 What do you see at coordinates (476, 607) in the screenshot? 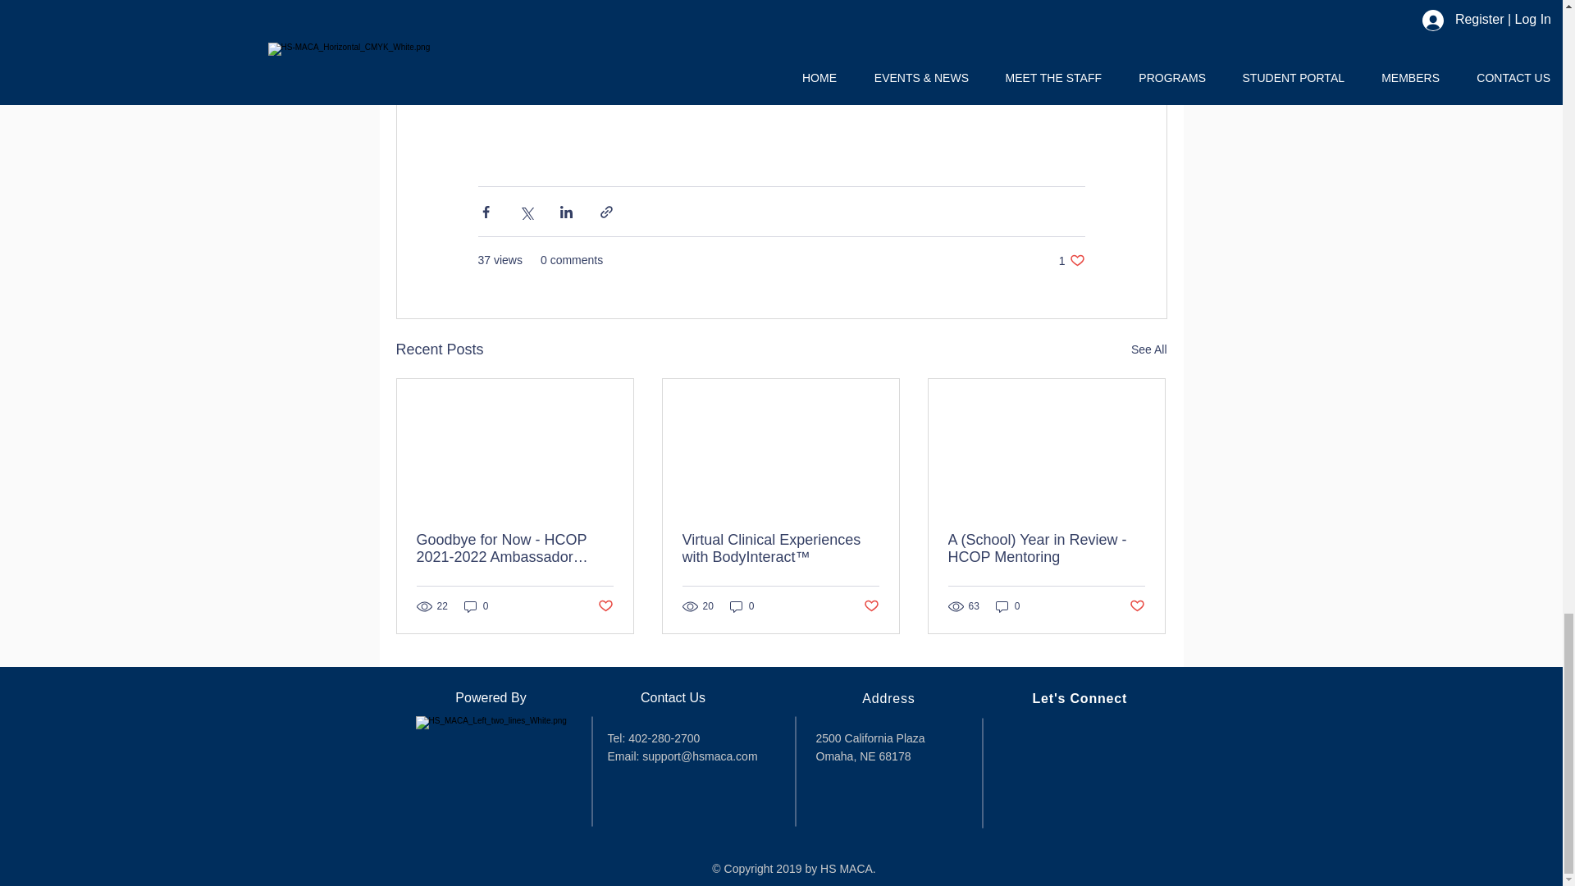
I see `0` at bounding box center [476, 607].